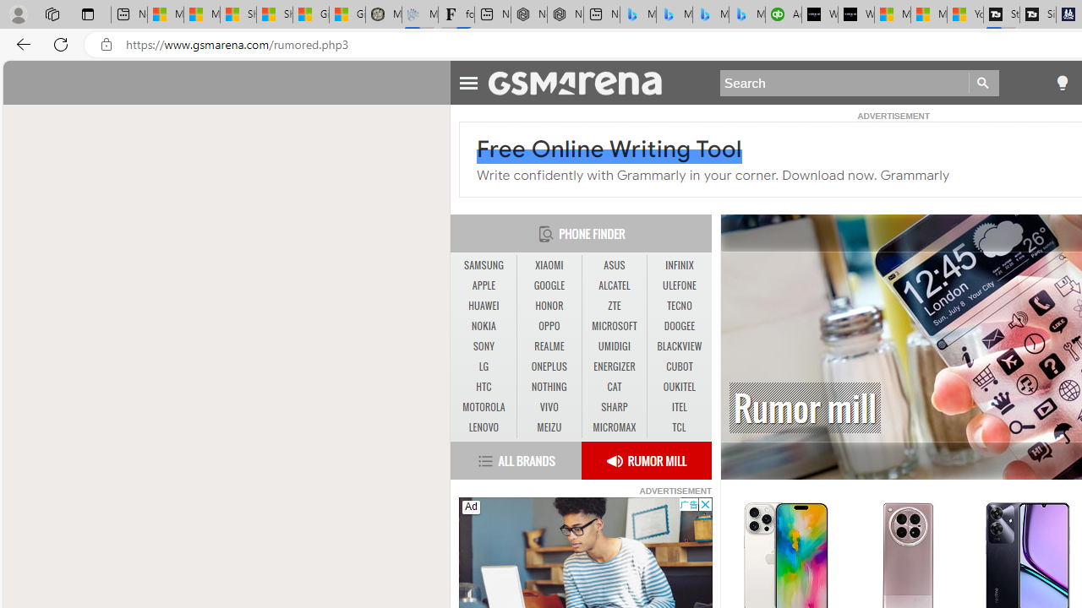 This screenshot has width=1082, height=608. What do you see at coordinates (680, 285) in the screenshot?
I see `ULEFONE` at bounding box center [680, 285].